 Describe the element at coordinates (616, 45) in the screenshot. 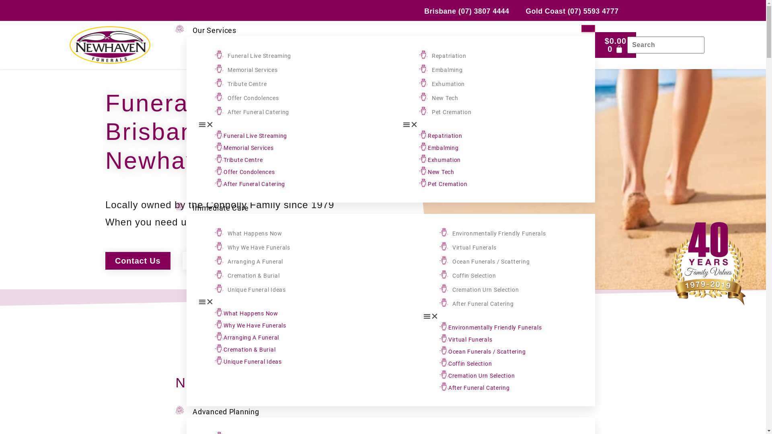

I see `$0.00 0` at that location.